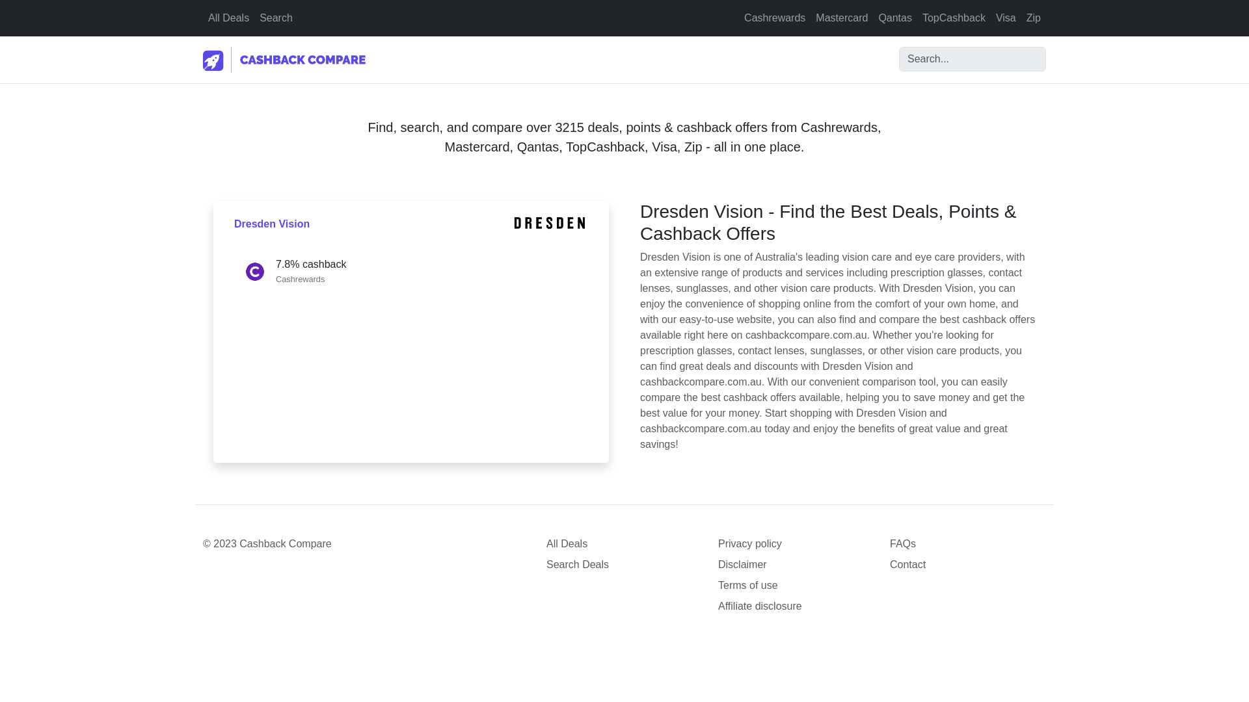 Image resolution: width=1249 pixels, height=702 pixels. I want to click on Cashrewards, so click(775, 18).